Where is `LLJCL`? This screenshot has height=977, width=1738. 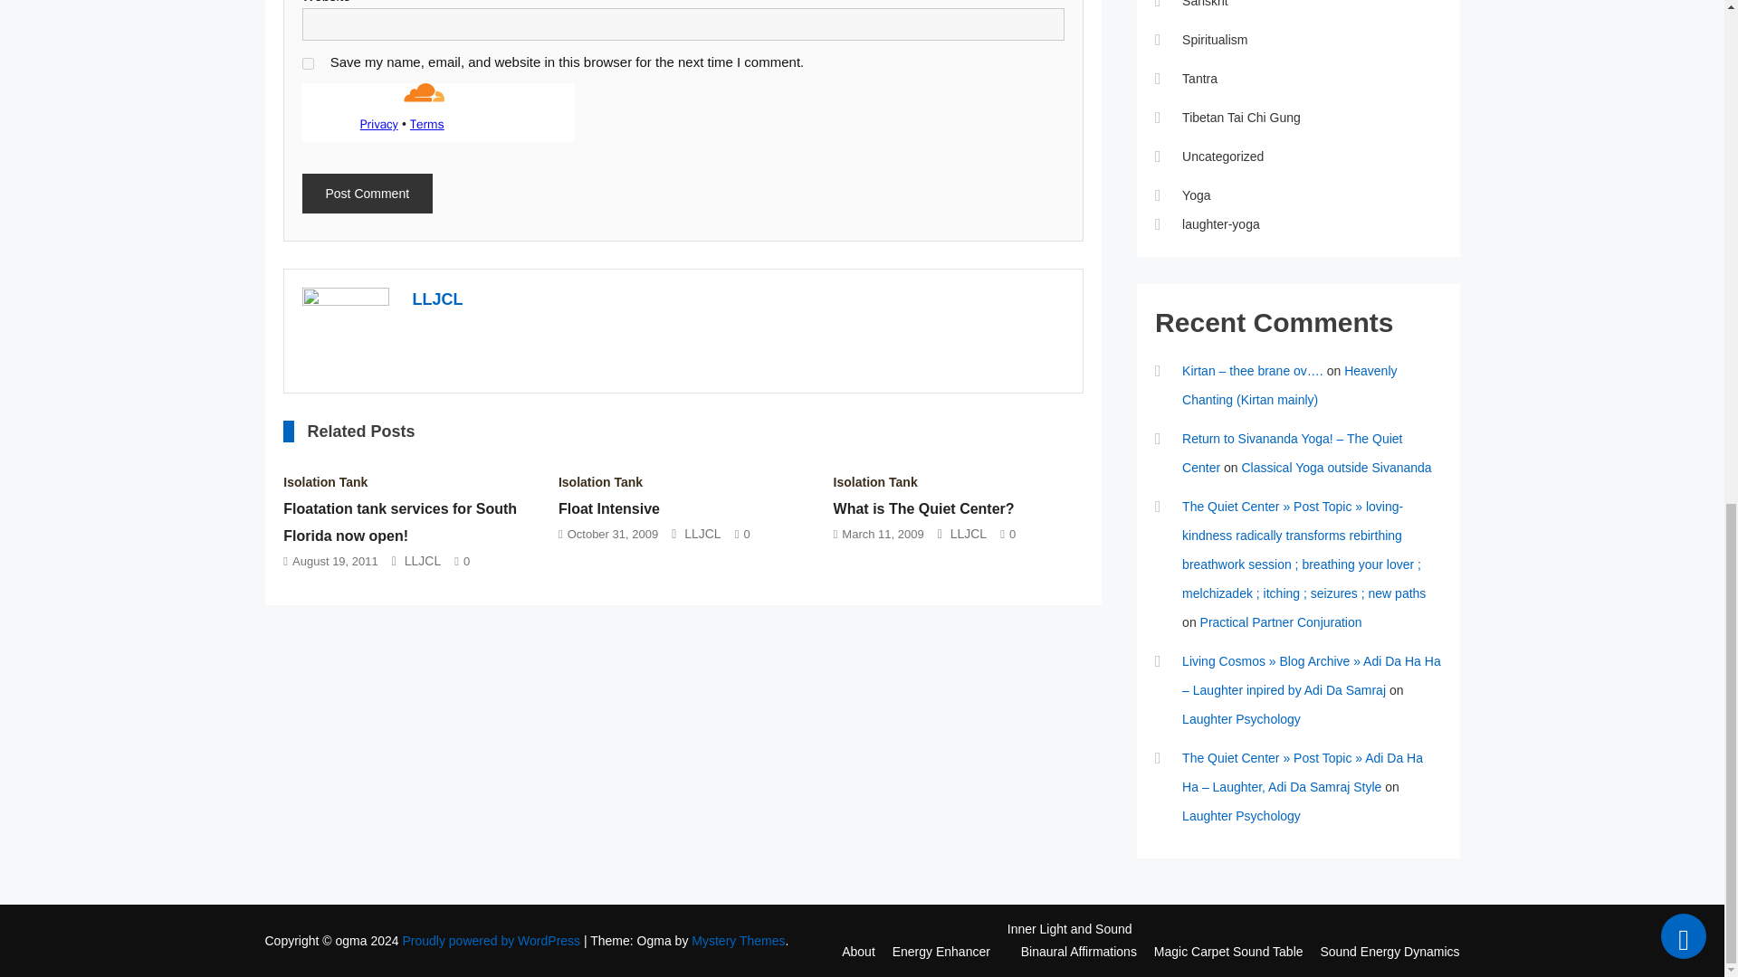
LLJCL is located at coordinates (702, 534).